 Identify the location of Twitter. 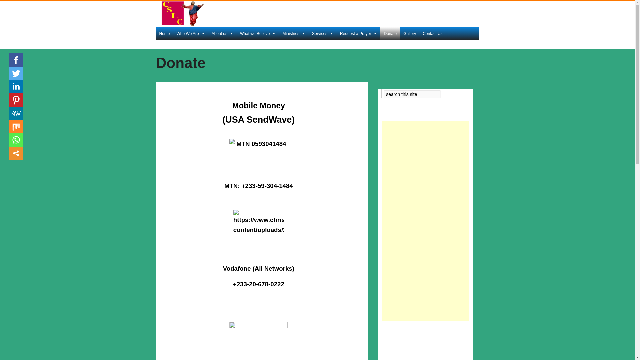
(16, 73).